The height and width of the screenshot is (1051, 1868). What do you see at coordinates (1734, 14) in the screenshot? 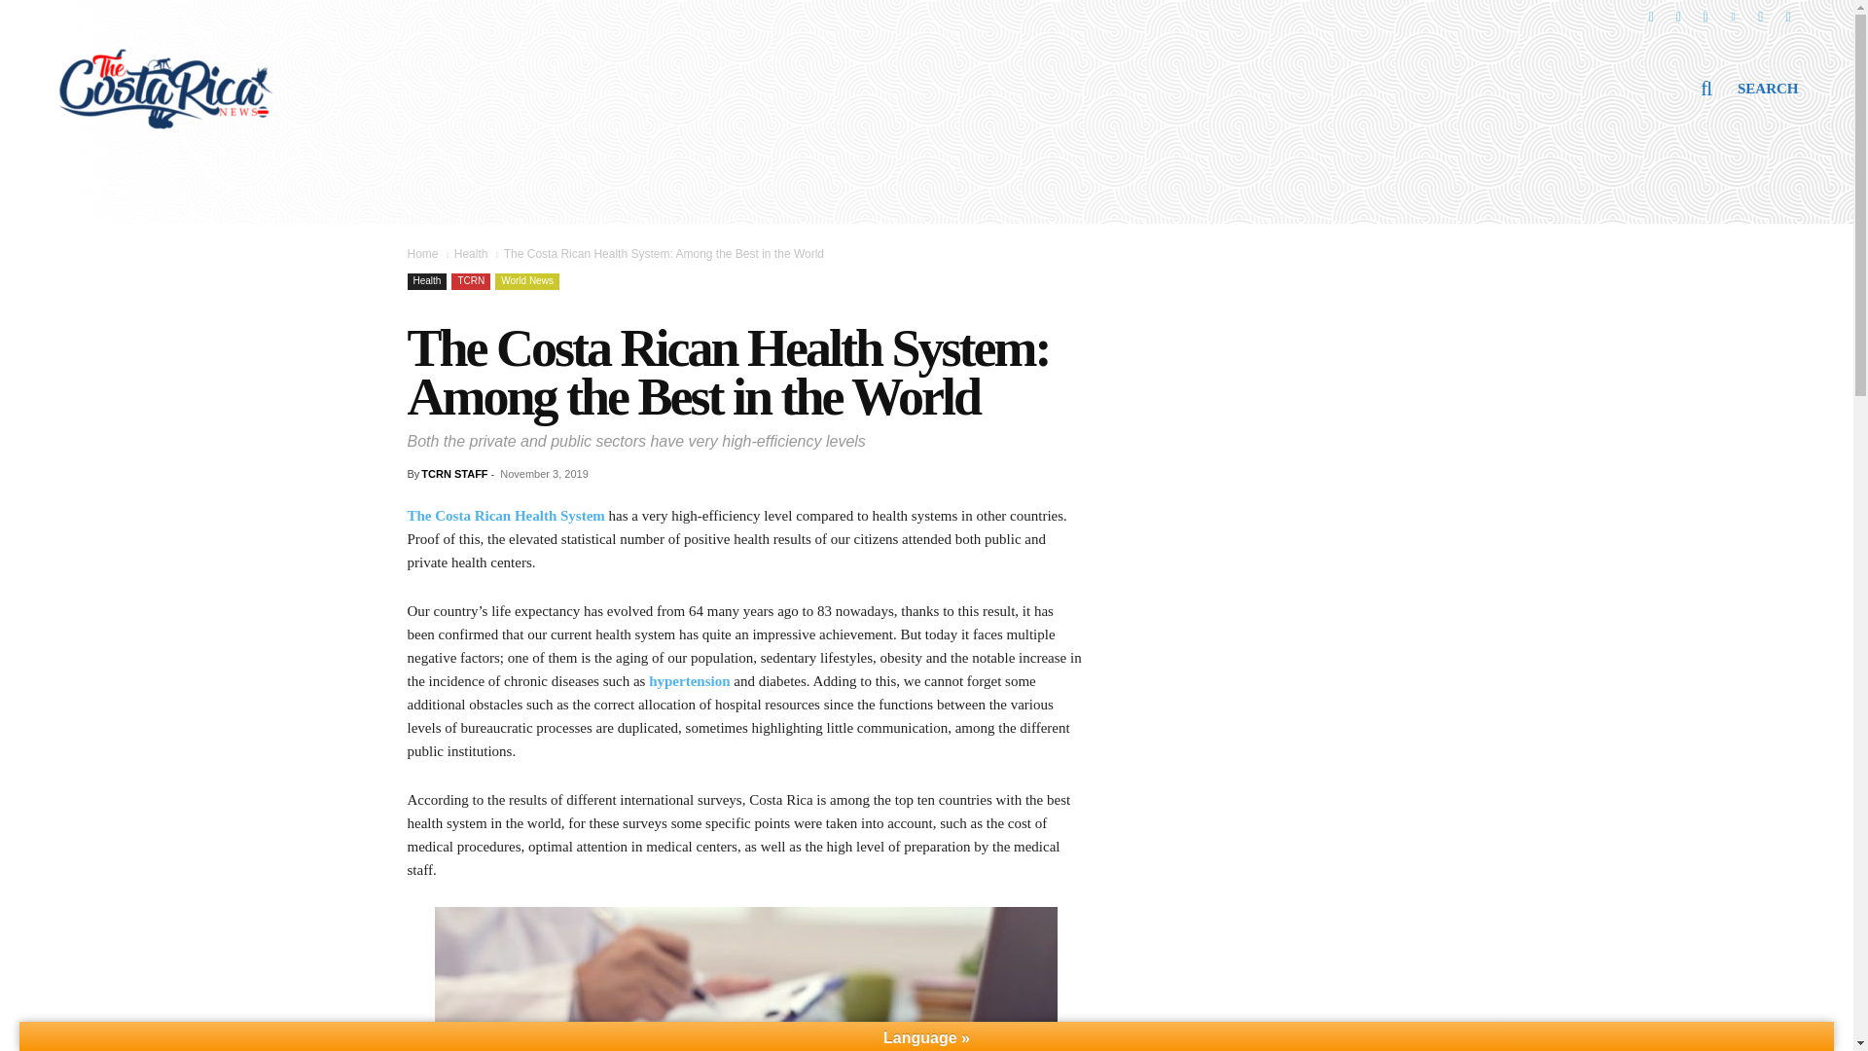
I see `LinkedIn` at bounding box center [1734, 14].